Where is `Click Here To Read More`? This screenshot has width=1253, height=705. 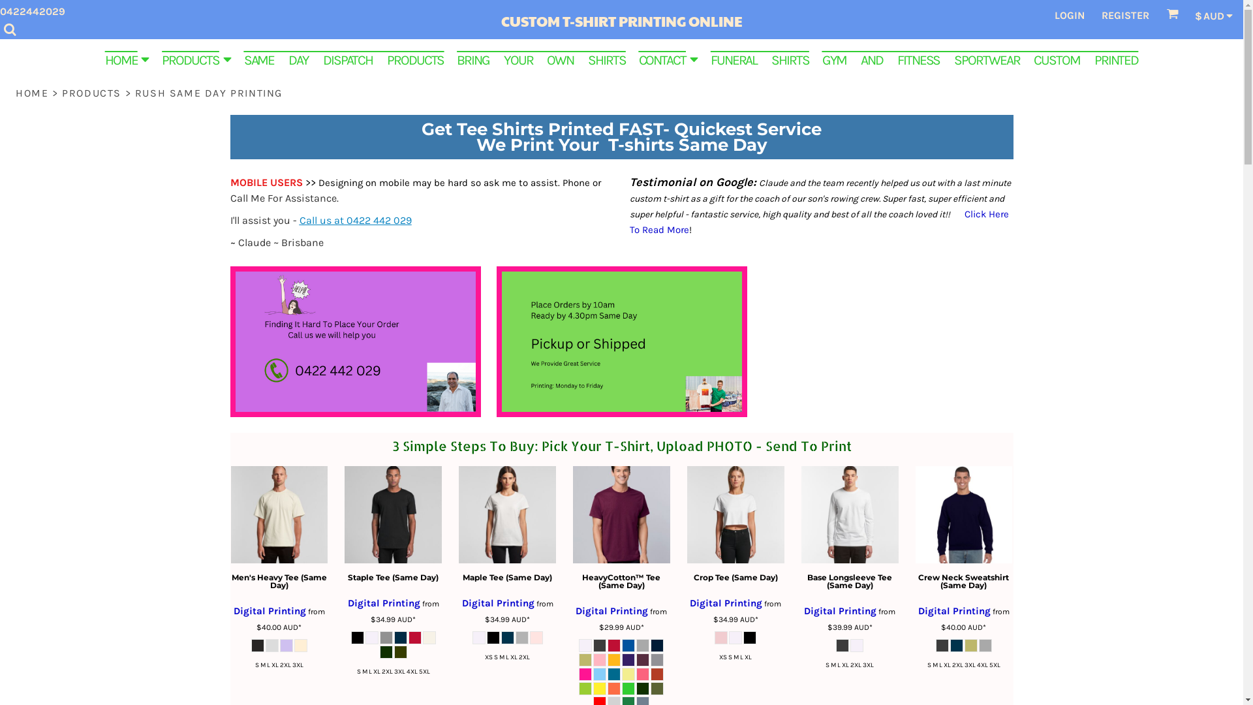 Click Here To Read More is located at coordinates (818, 222).